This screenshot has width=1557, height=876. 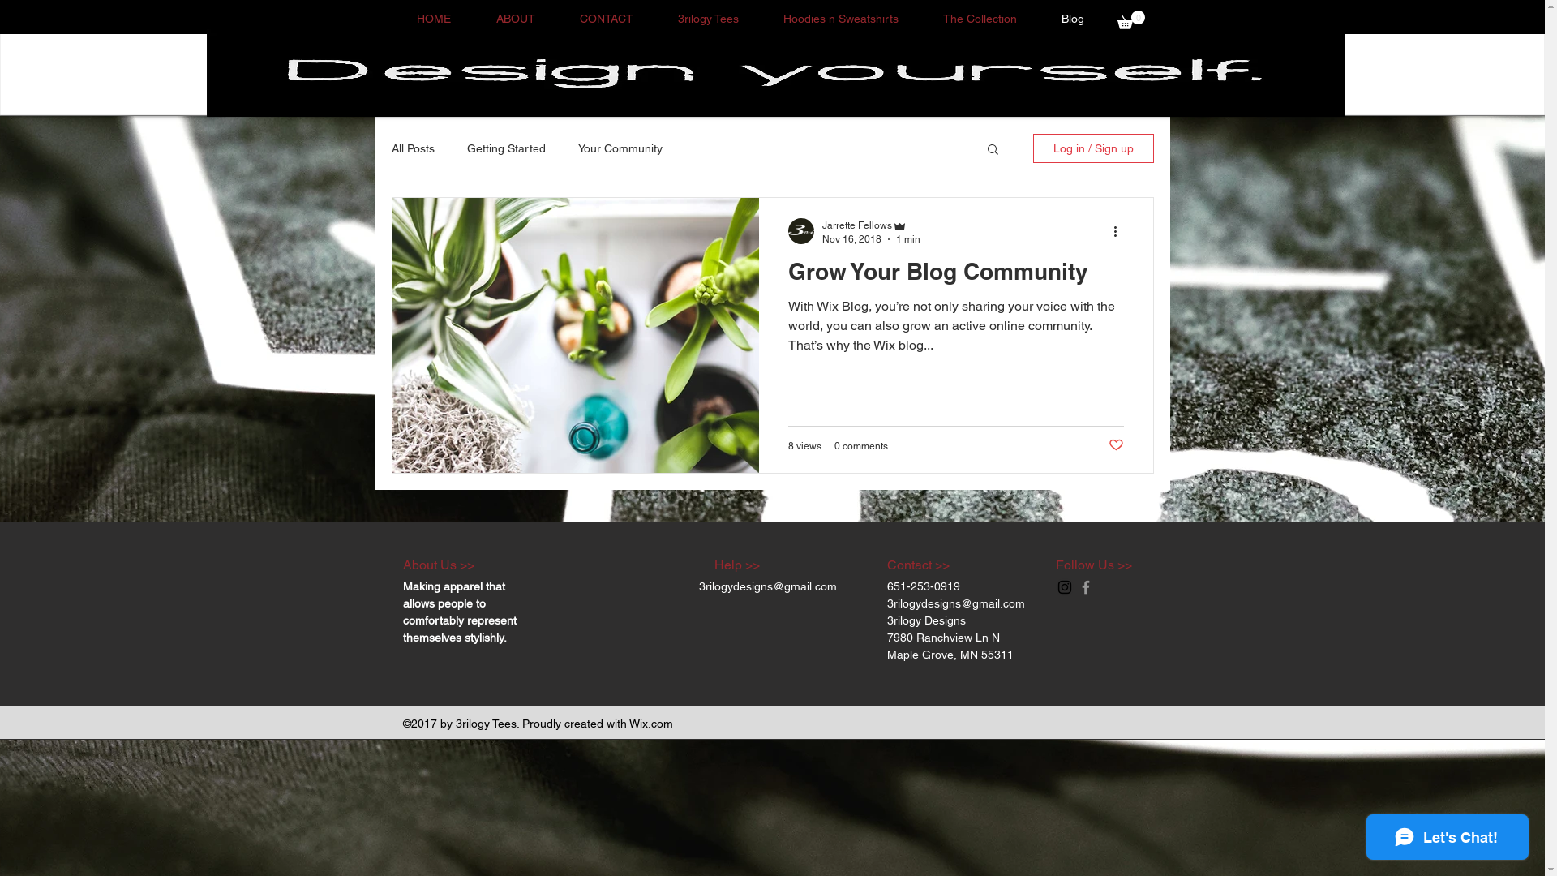 What do you see at coordinates (1074, 19) in the screenshot?
I see `Blog` at bounding box center [1074, 19].